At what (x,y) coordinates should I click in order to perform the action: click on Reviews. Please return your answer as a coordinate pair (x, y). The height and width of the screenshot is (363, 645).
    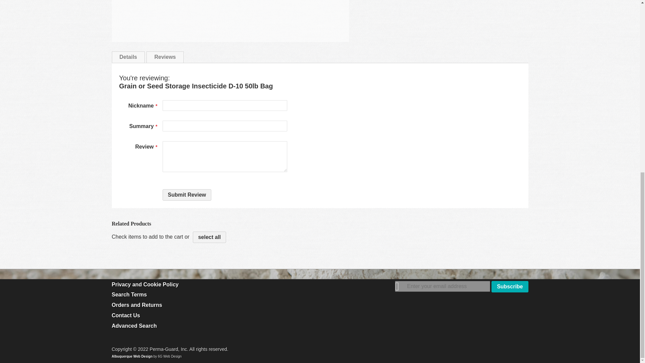
    Looking at the image, I should click on (165, 57).